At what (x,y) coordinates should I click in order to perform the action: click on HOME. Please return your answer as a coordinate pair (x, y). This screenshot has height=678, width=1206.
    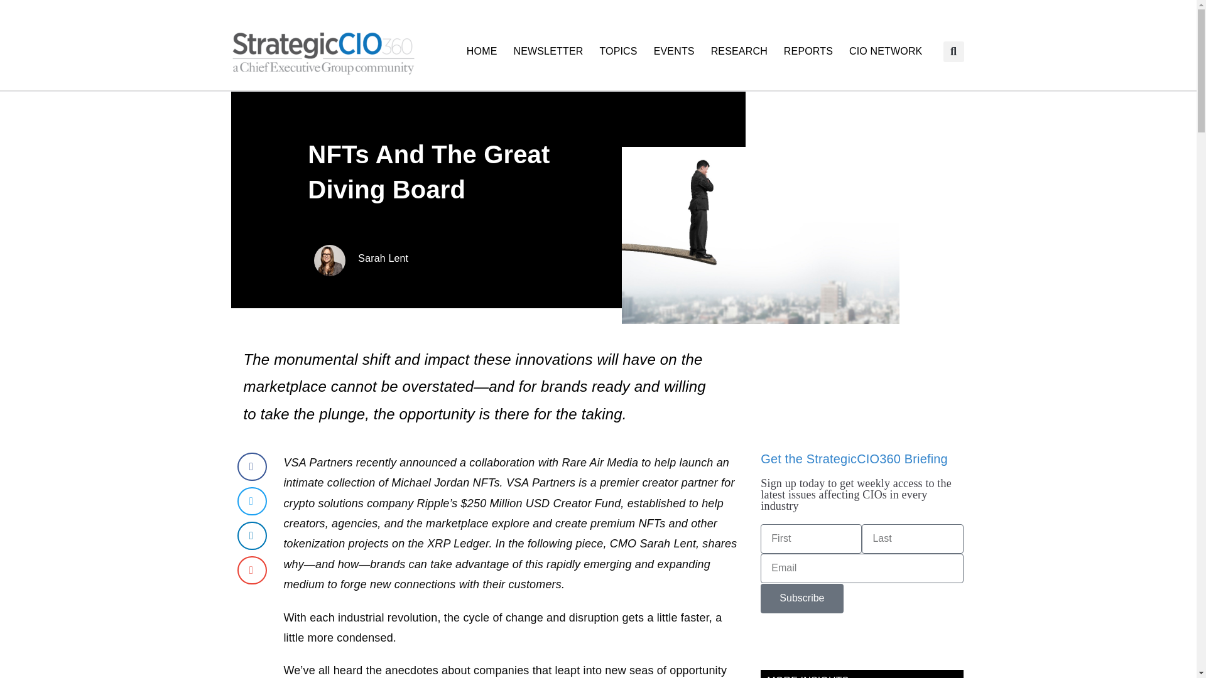
    Looking at the image, I should click on (481, 51).